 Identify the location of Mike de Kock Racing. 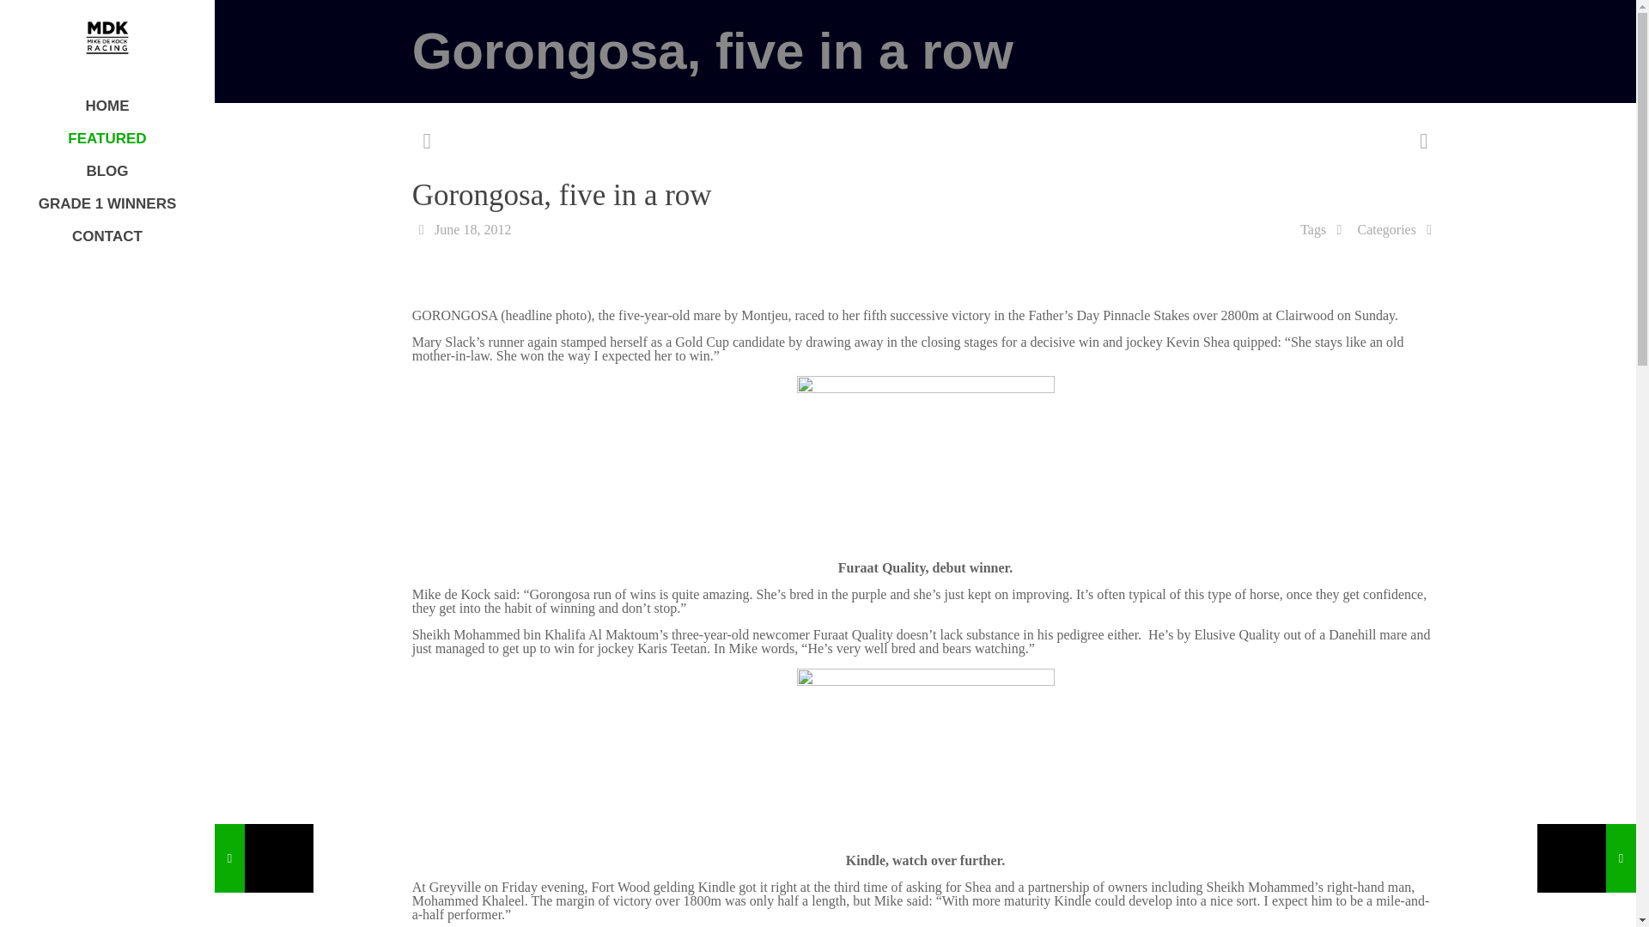
(106, 38).